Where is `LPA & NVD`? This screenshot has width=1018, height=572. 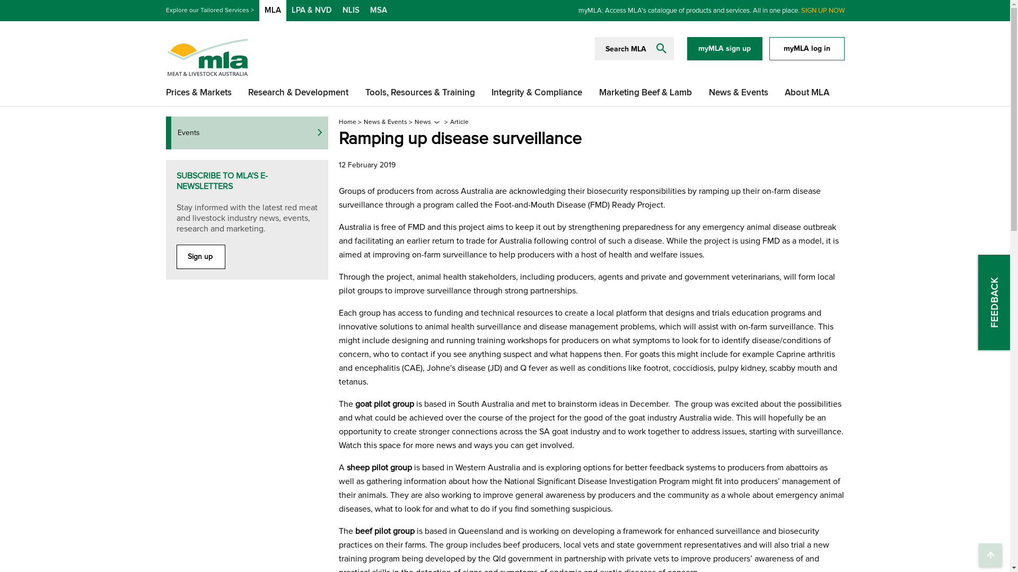
LPA & NVD is located at coordinates (312, 11).